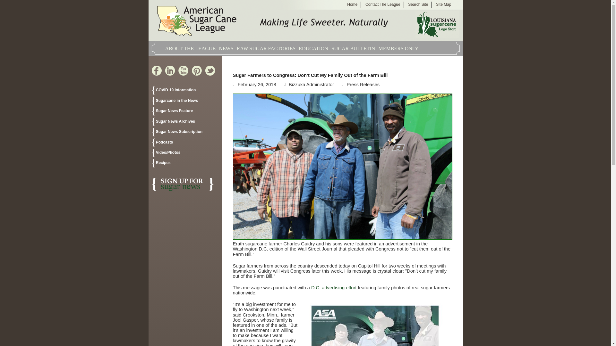  I want to click on ABOUT THE LEAGUE, so click(190, 47).